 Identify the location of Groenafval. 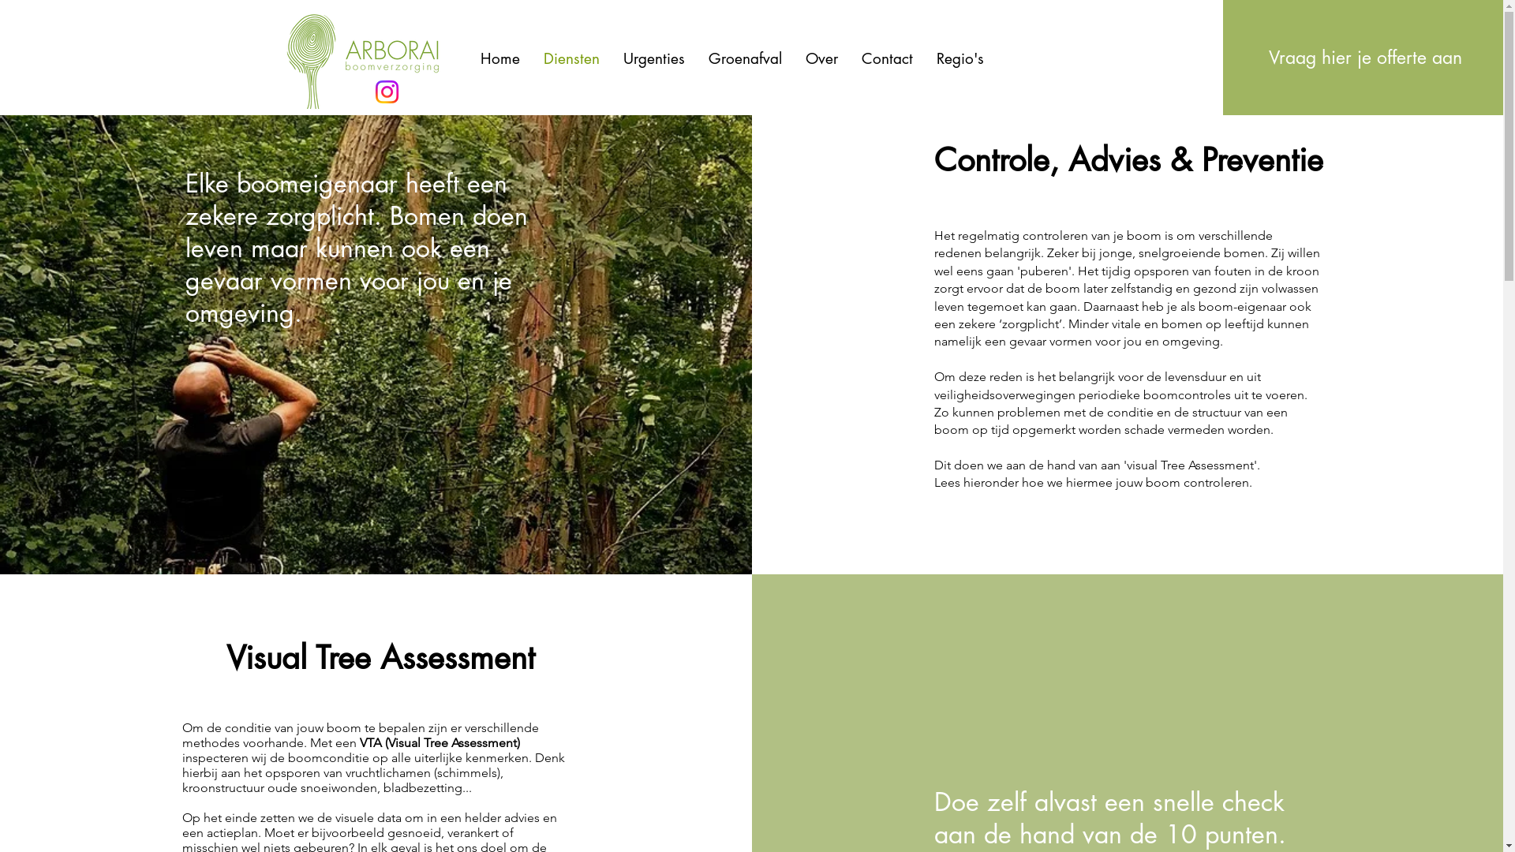
(745, 58).